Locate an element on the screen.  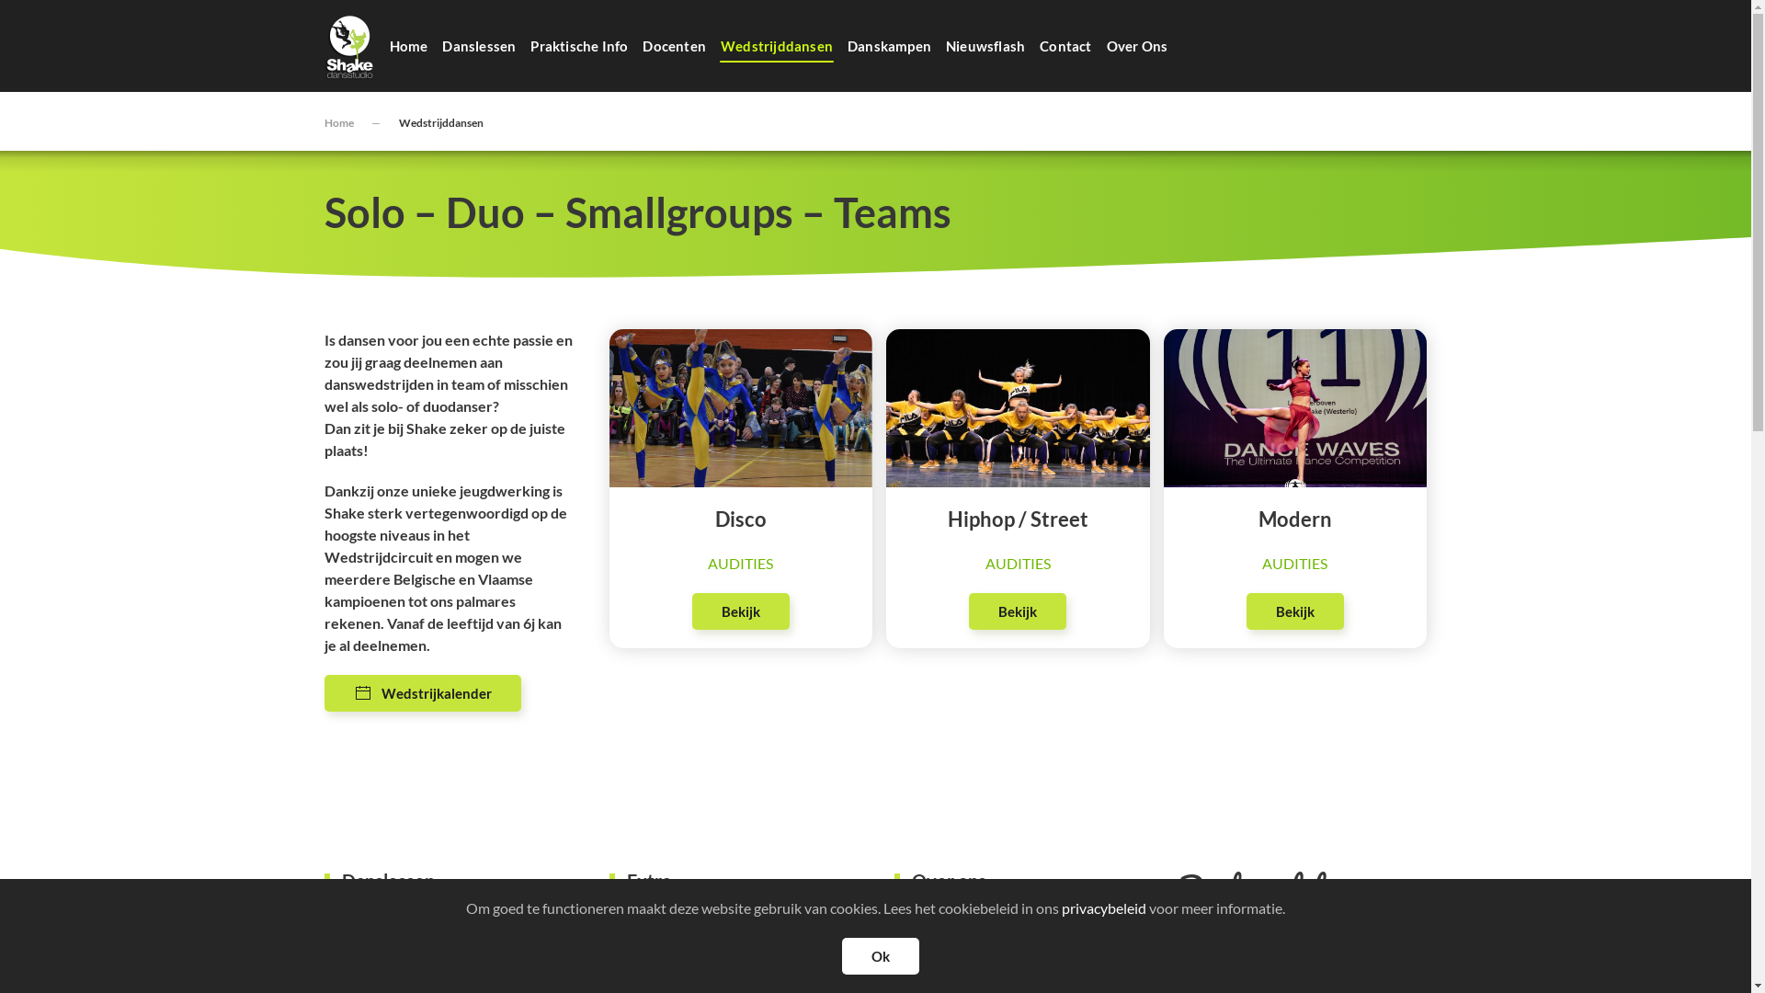
AUDITIES is located at coordinates (1019, 563).